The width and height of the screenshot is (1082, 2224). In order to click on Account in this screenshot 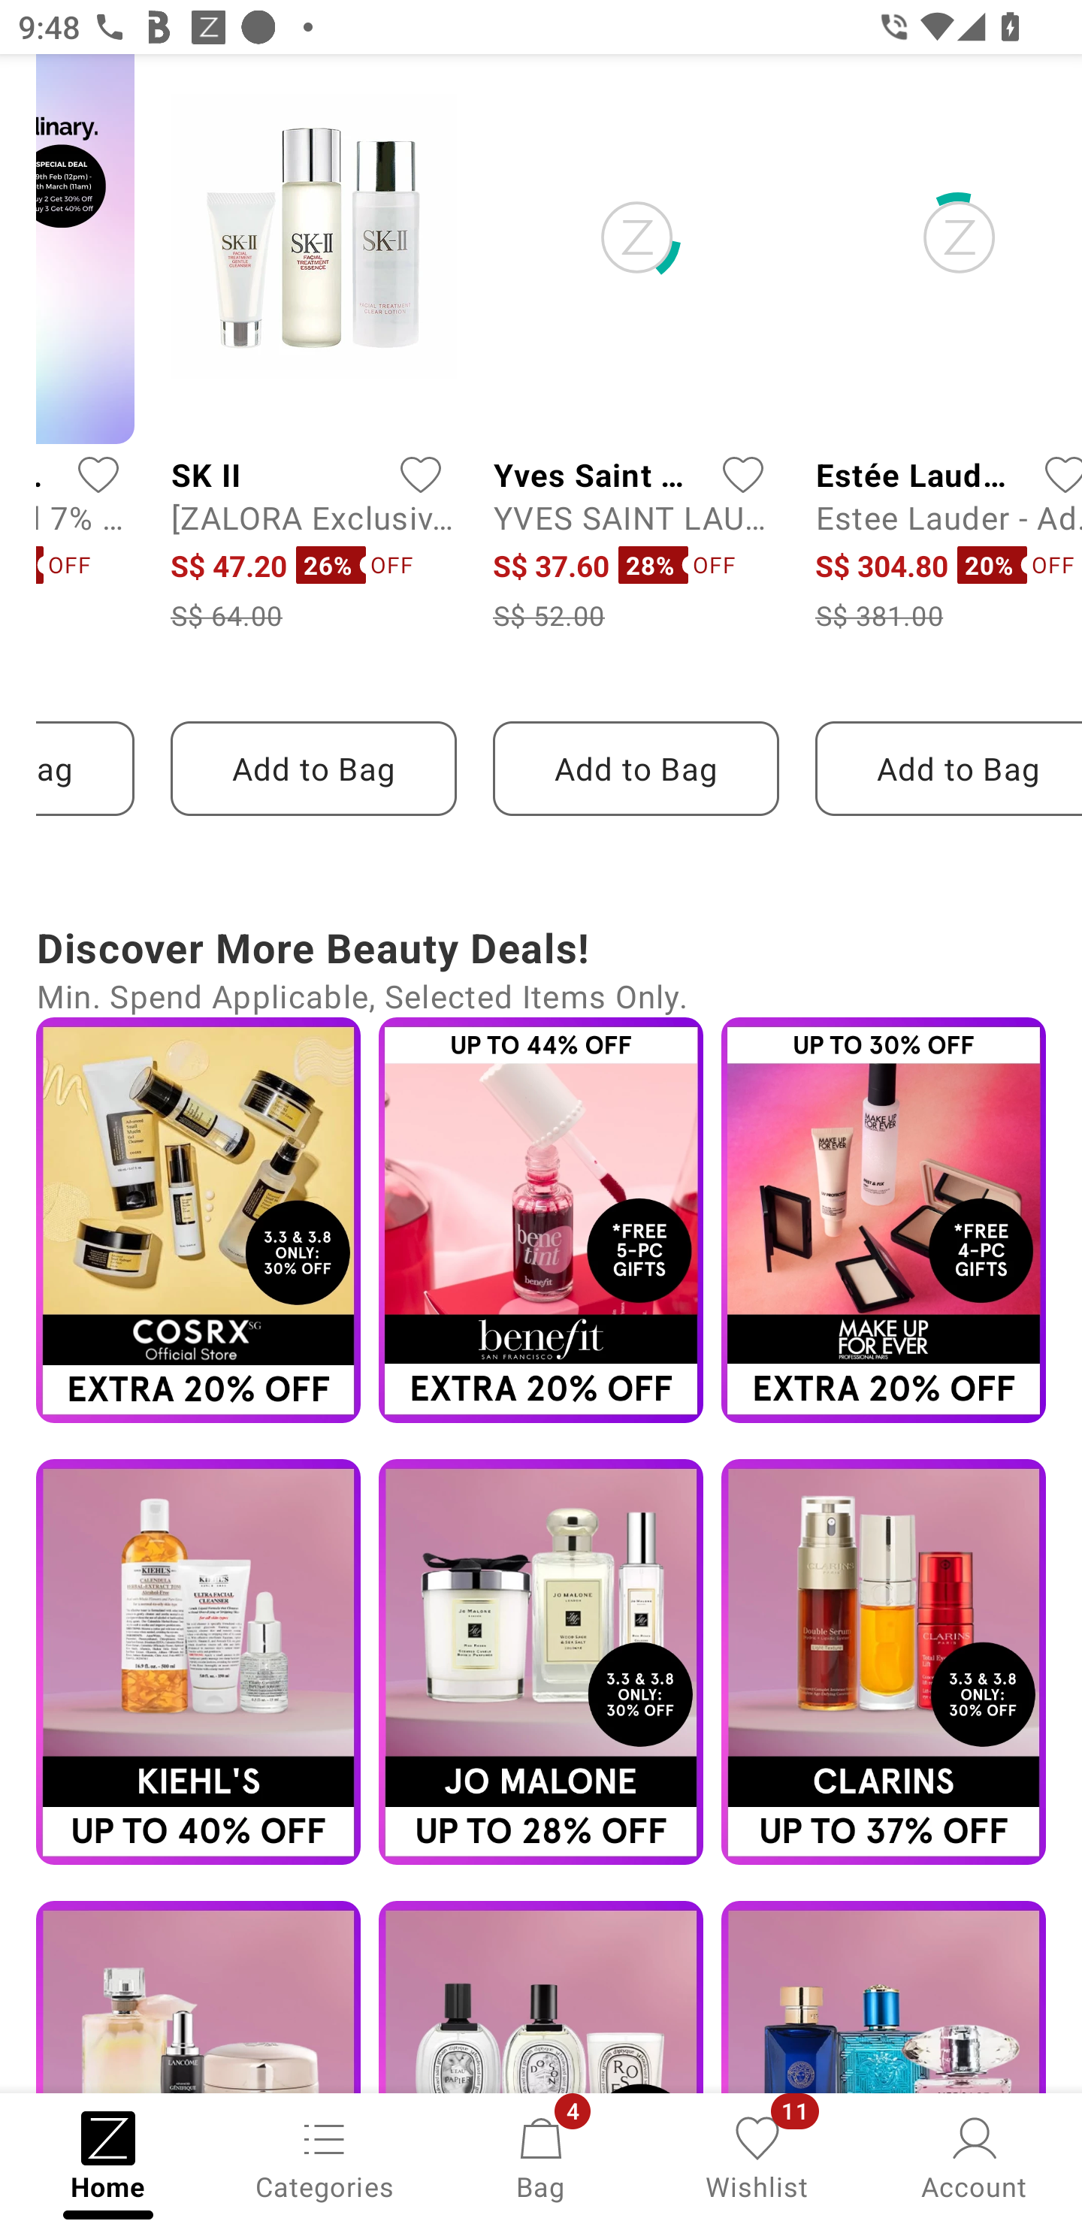, I will do `click(974, 2156)`.